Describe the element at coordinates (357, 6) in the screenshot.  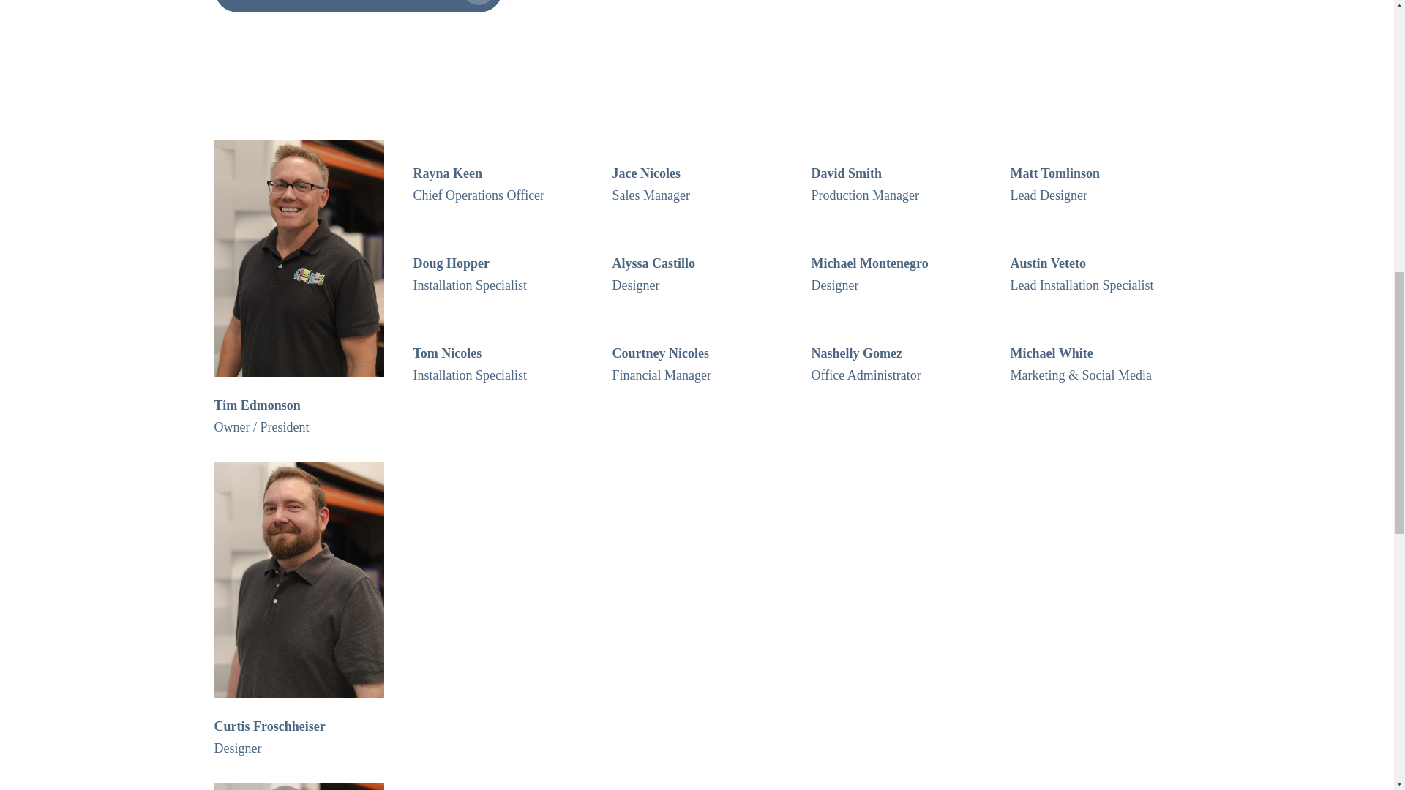
I see `CLICK HERE TO GET STARTED` at that location.